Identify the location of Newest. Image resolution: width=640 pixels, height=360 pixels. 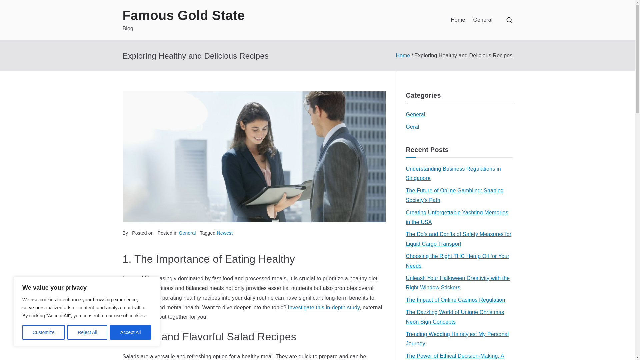
(225, 233).